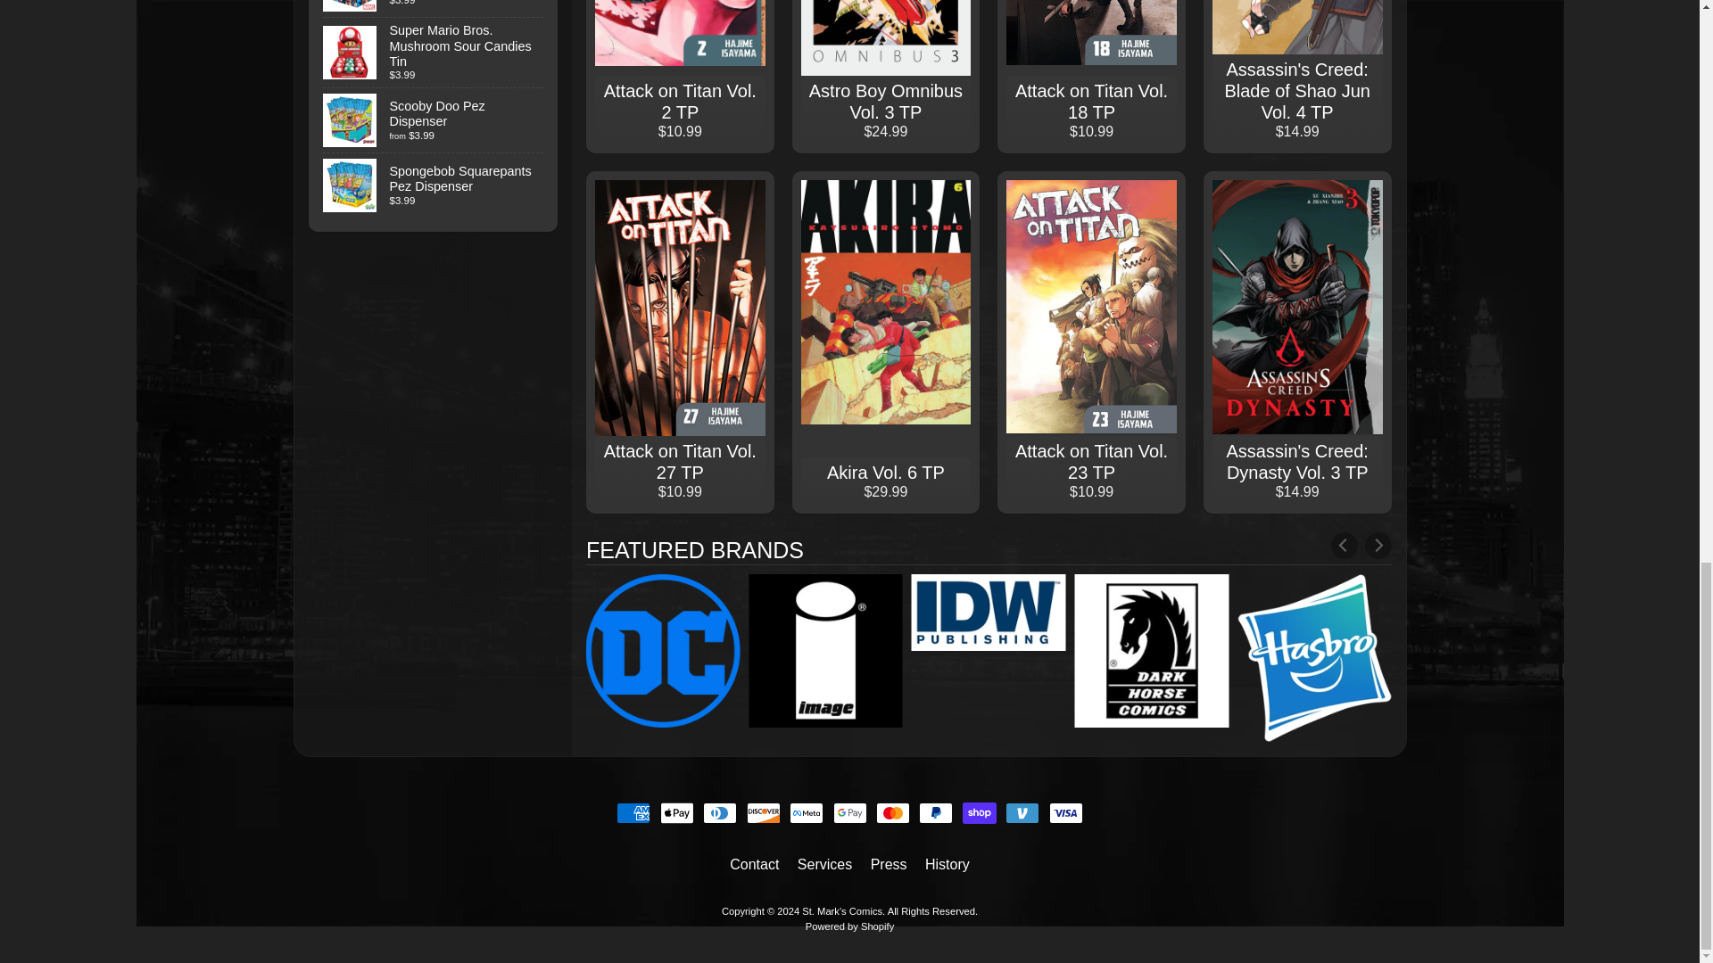  Describe the element at coordinates (434, 9) in the screenshot. I see `Marvel Comics Pez Dispenser` at that location.